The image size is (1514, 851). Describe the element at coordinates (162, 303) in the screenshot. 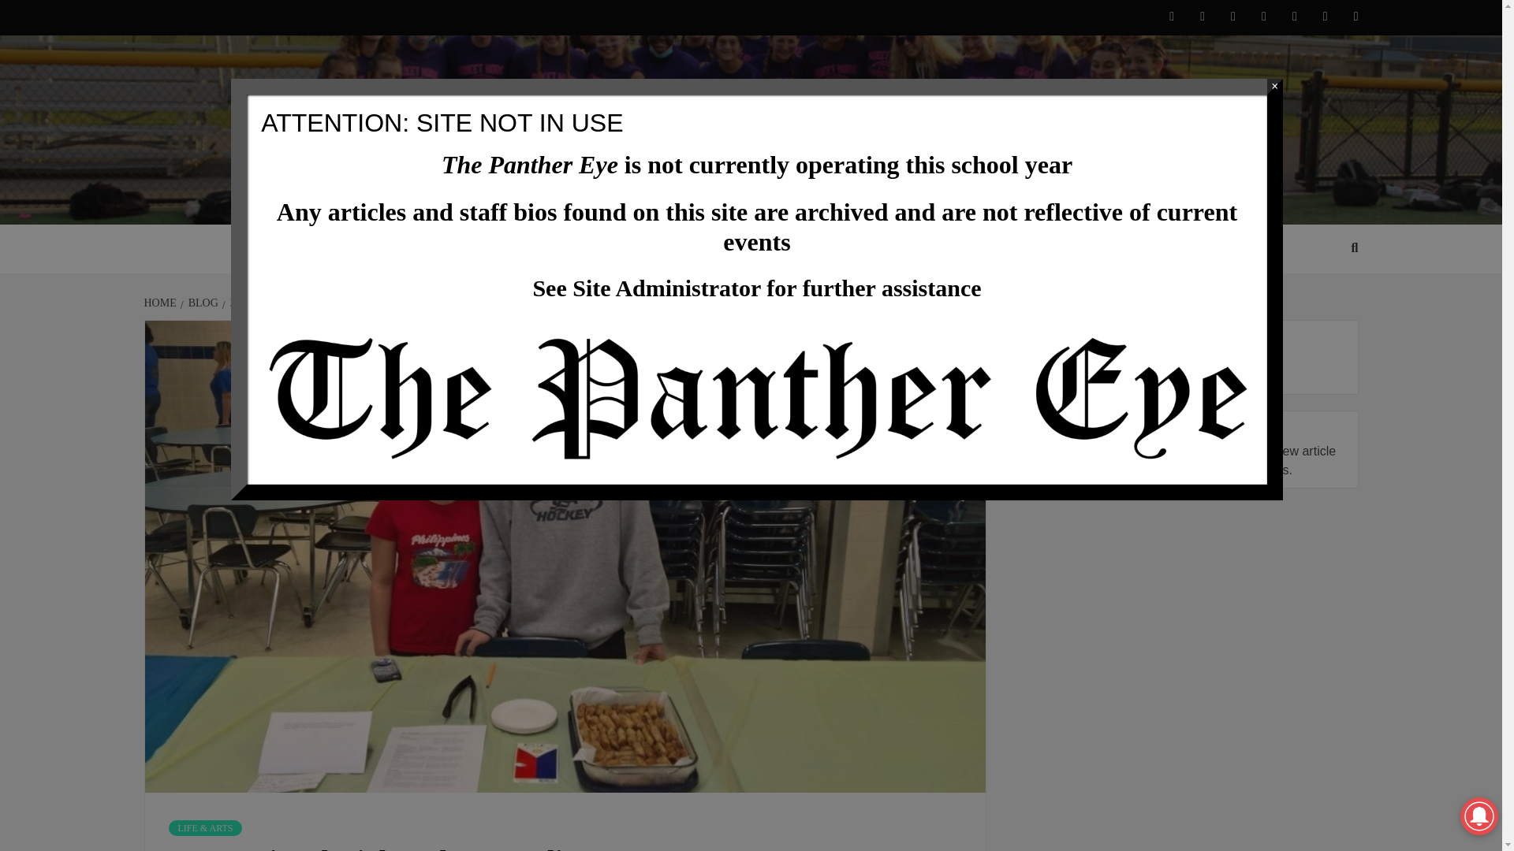

I see `HOME` at that location.